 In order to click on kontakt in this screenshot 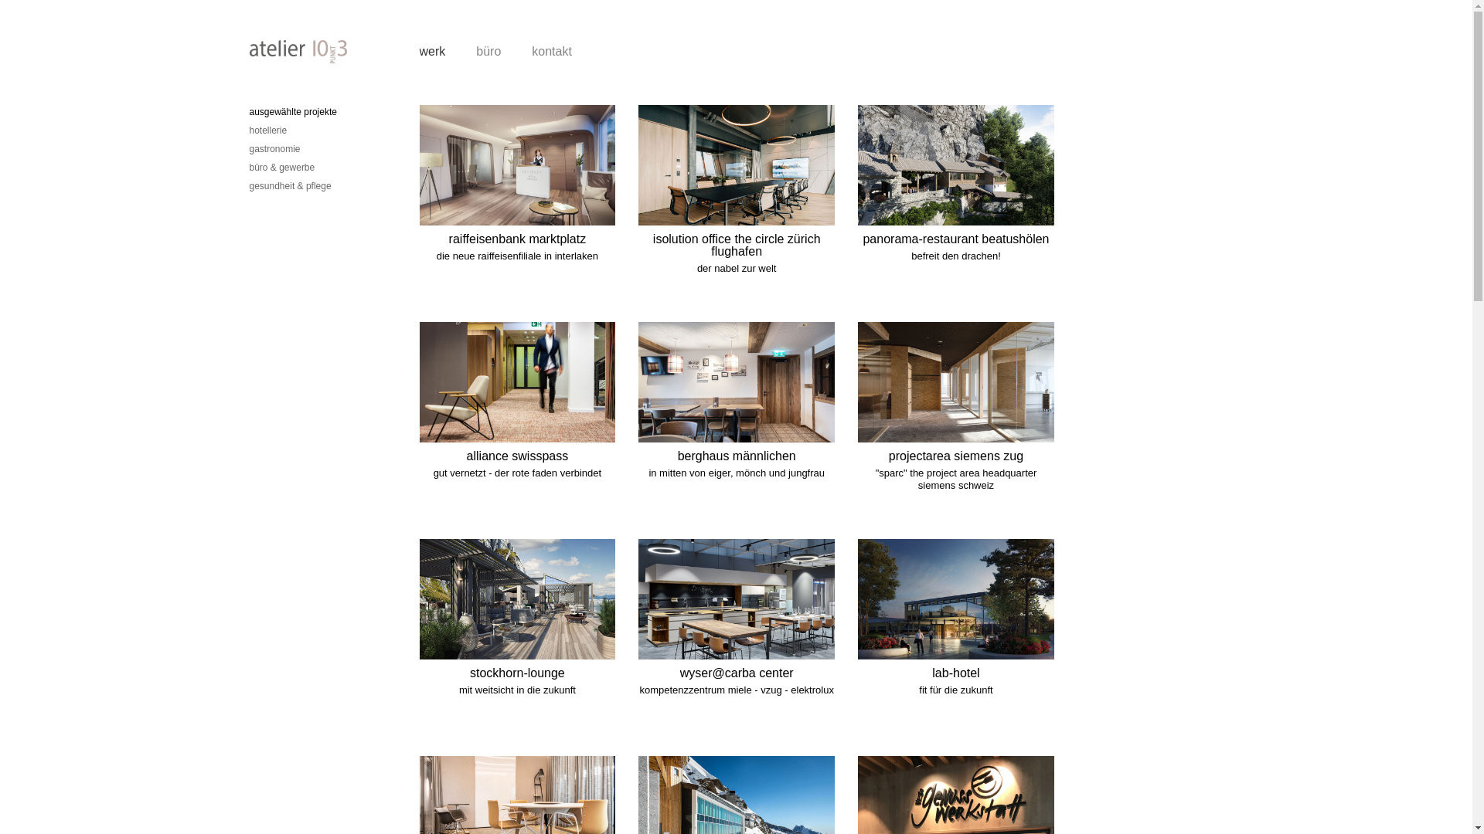, I will do `click(552, 51)`.